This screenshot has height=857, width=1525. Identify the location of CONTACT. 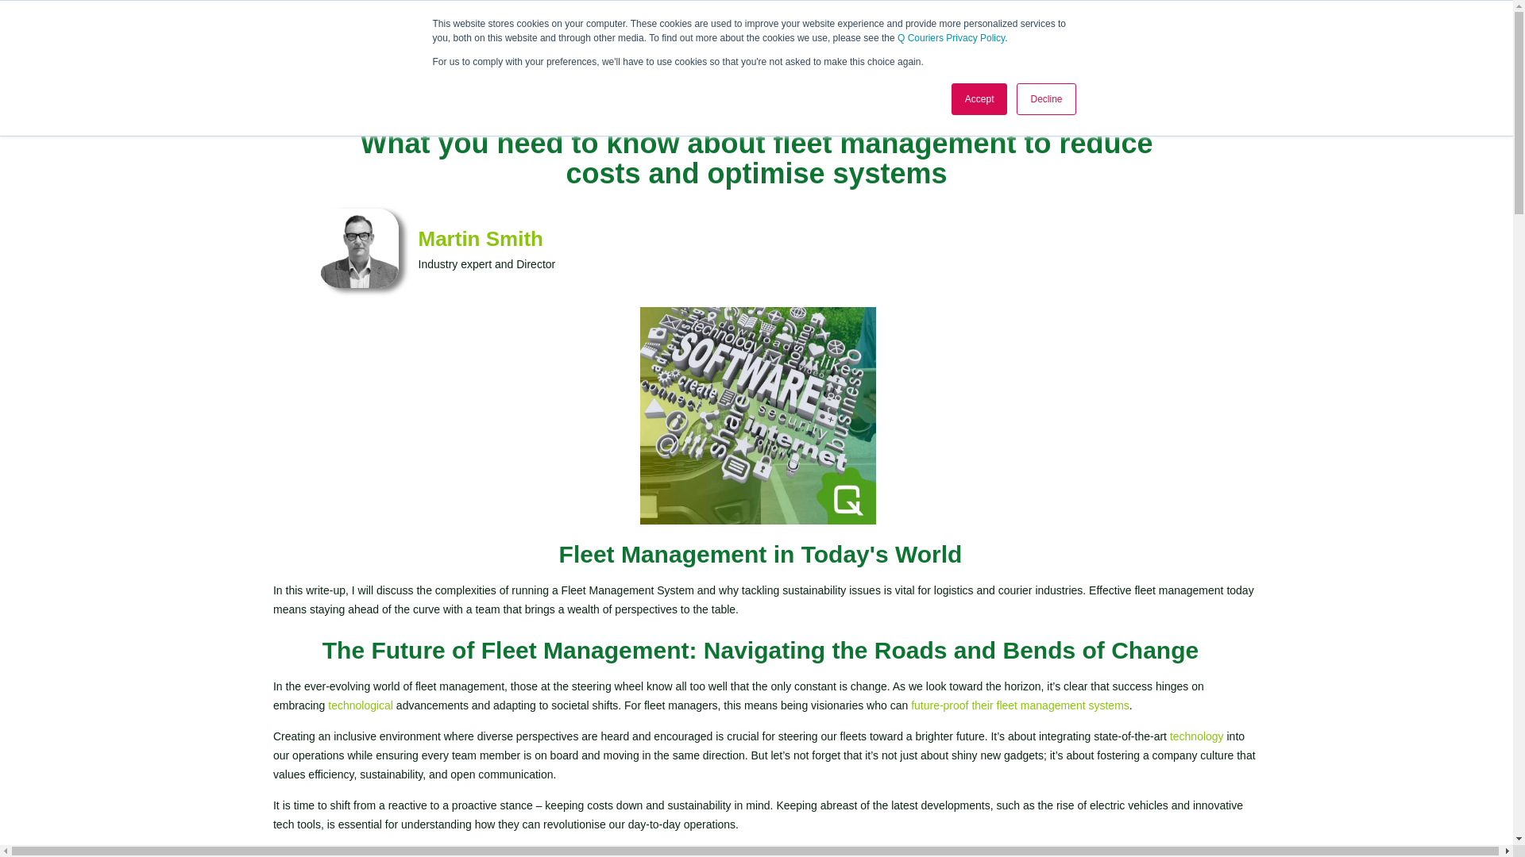
(1327, 43).